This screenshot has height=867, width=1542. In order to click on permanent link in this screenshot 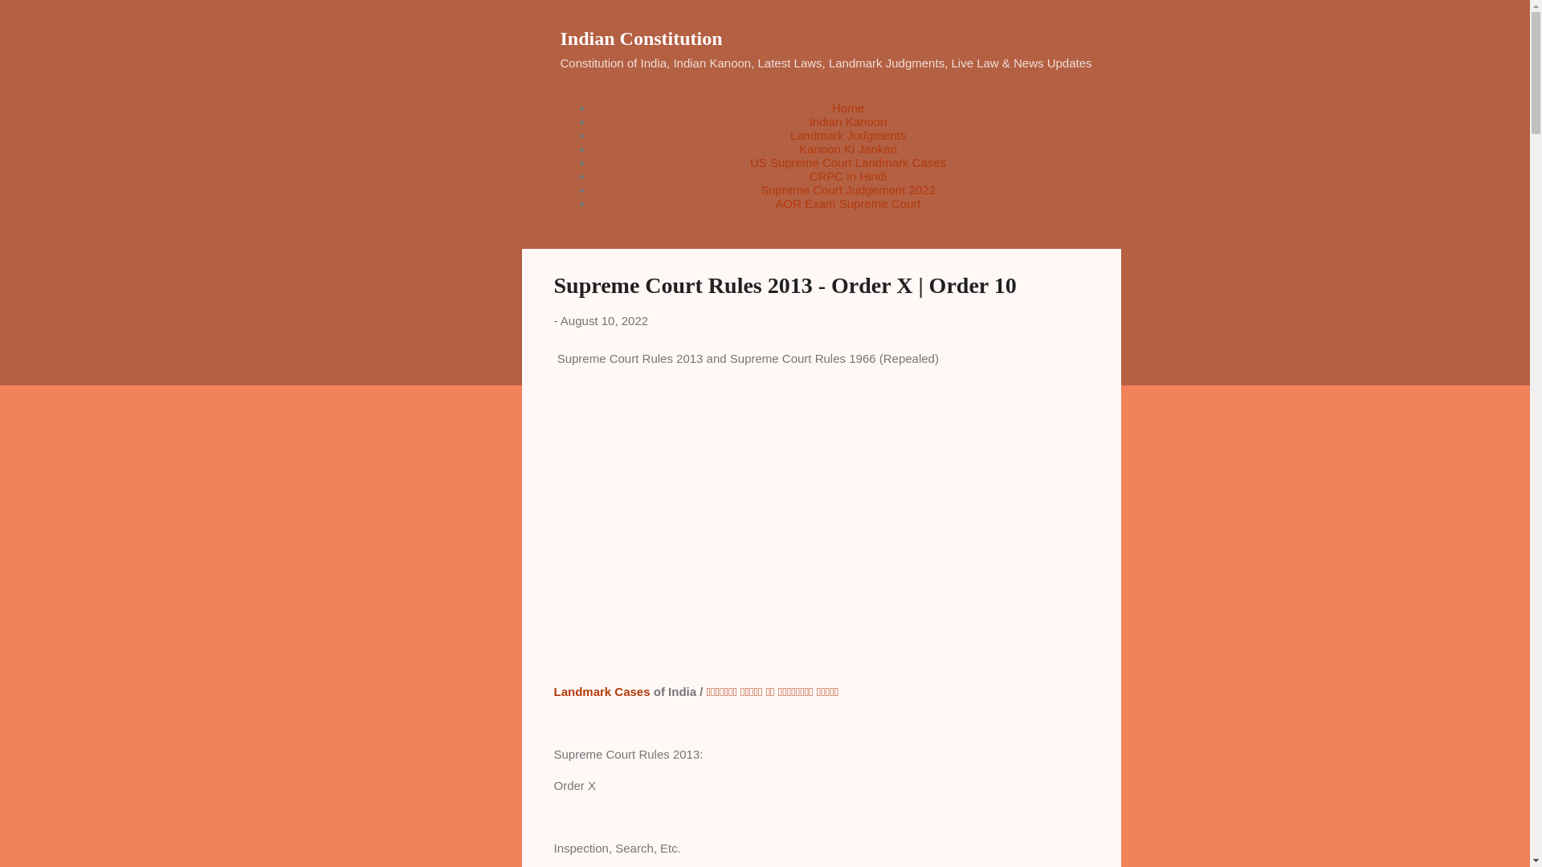, I will do `click(604, 320)`.